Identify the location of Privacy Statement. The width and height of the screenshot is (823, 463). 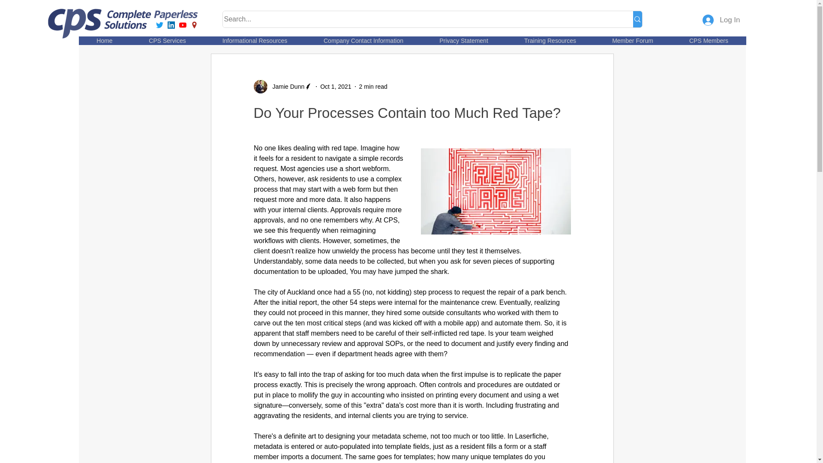
(463, 40).